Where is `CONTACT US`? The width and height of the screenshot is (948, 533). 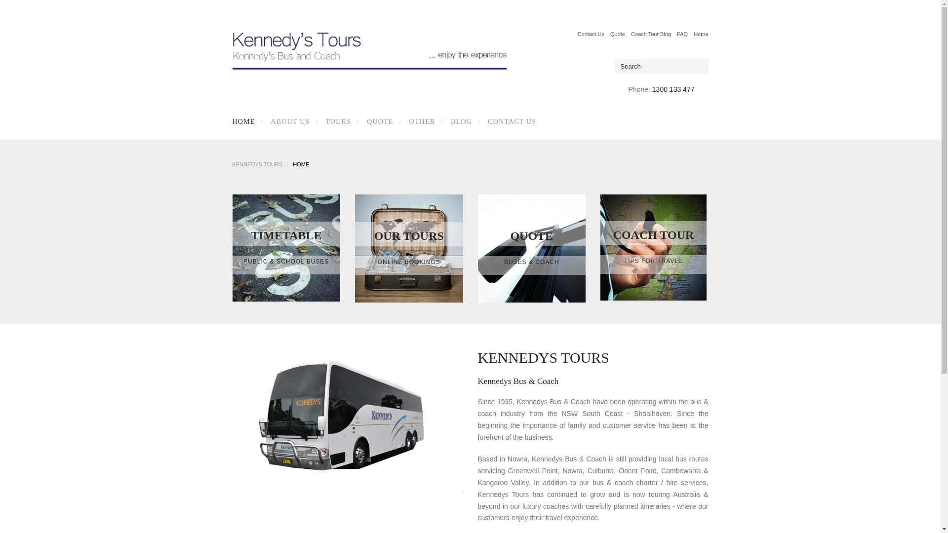
CONTACT US is located at coordinates (510, 122).